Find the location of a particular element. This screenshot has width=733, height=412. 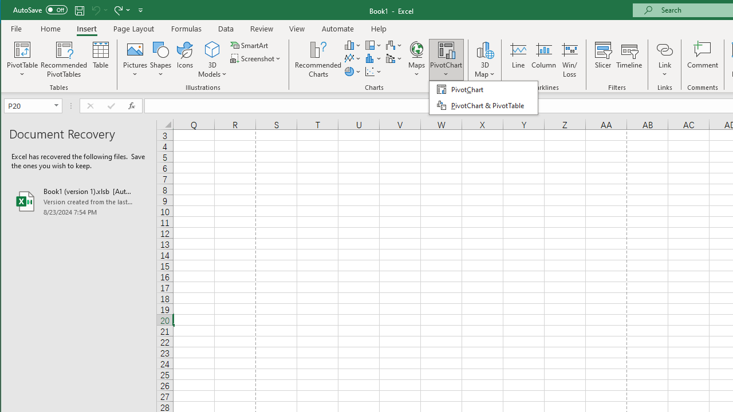

PivotTable is located at coordinates (23, 60).